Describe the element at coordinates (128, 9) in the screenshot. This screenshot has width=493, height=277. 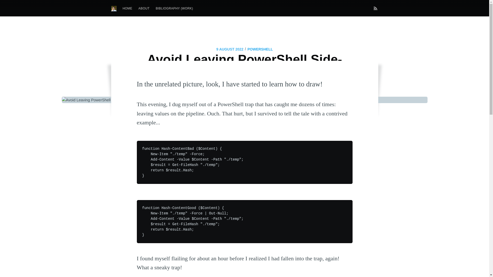
I see `HOME` at that location.